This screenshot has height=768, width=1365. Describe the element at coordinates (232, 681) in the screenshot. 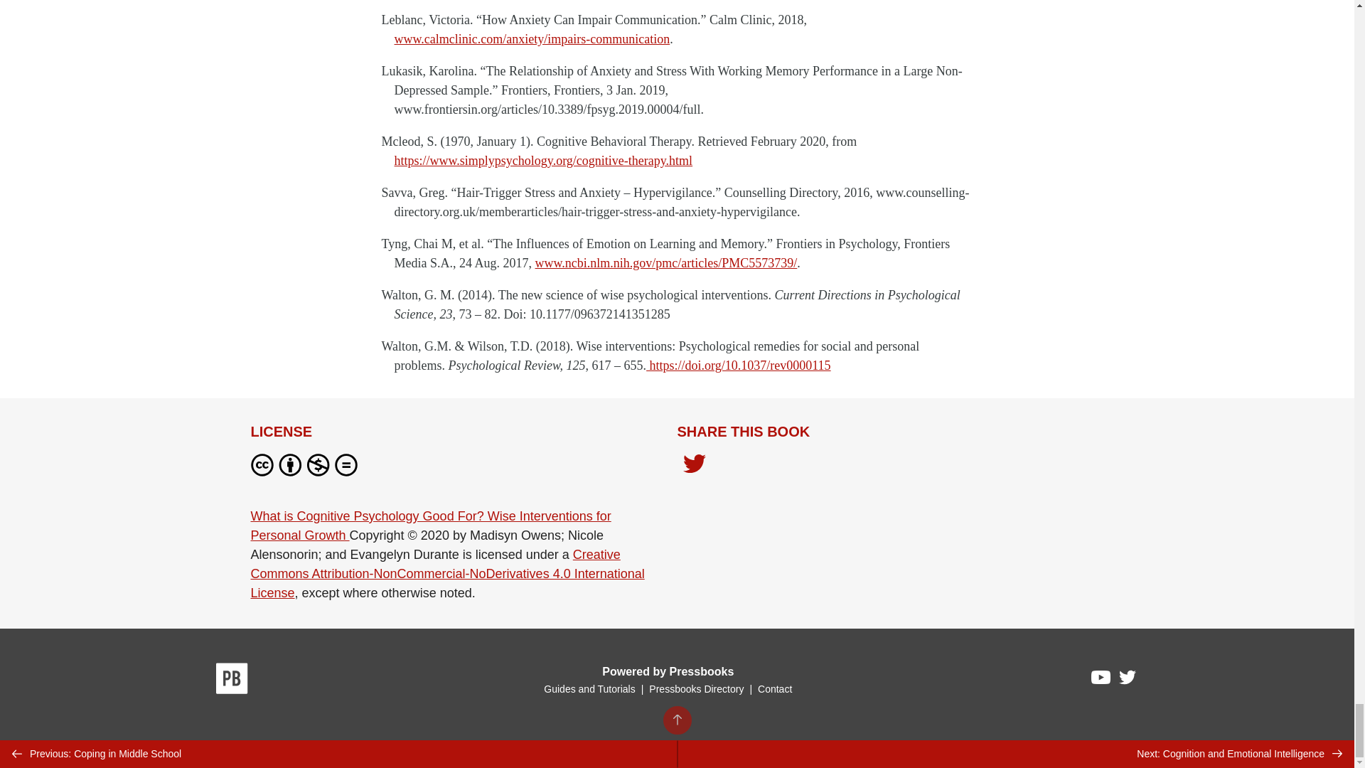

I see `Pressbooks` at that location.